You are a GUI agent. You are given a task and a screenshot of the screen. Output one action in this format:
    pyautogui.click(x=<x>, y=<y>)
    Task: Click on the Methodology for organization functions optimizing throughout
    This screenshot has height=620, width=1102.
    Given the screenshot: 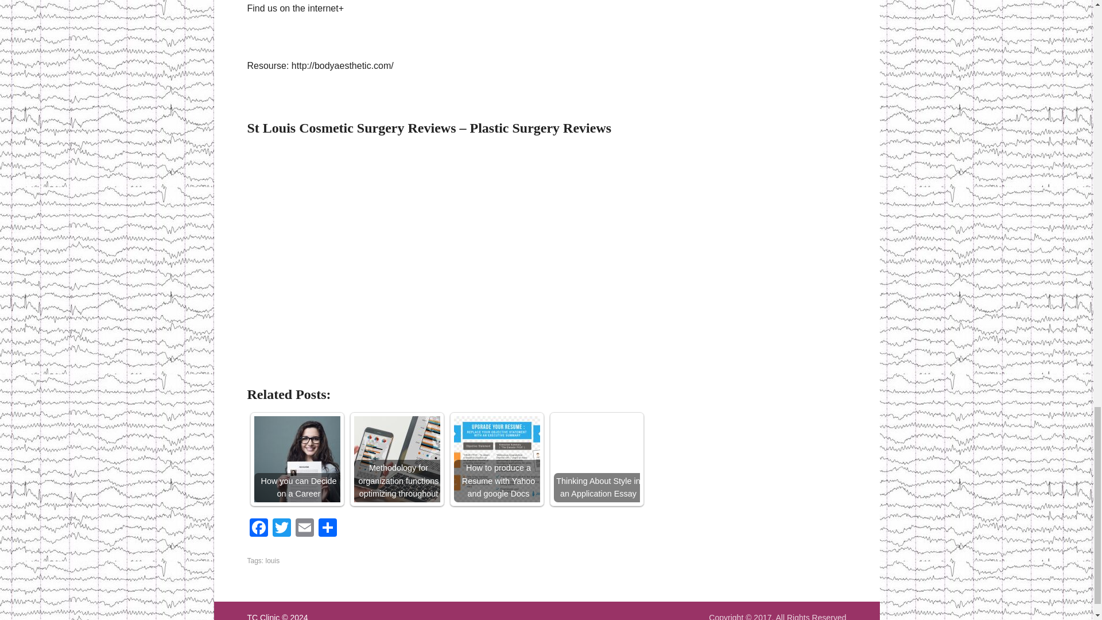 What is the action you would take?
    pyautogui.click(x=397, y=459)
    